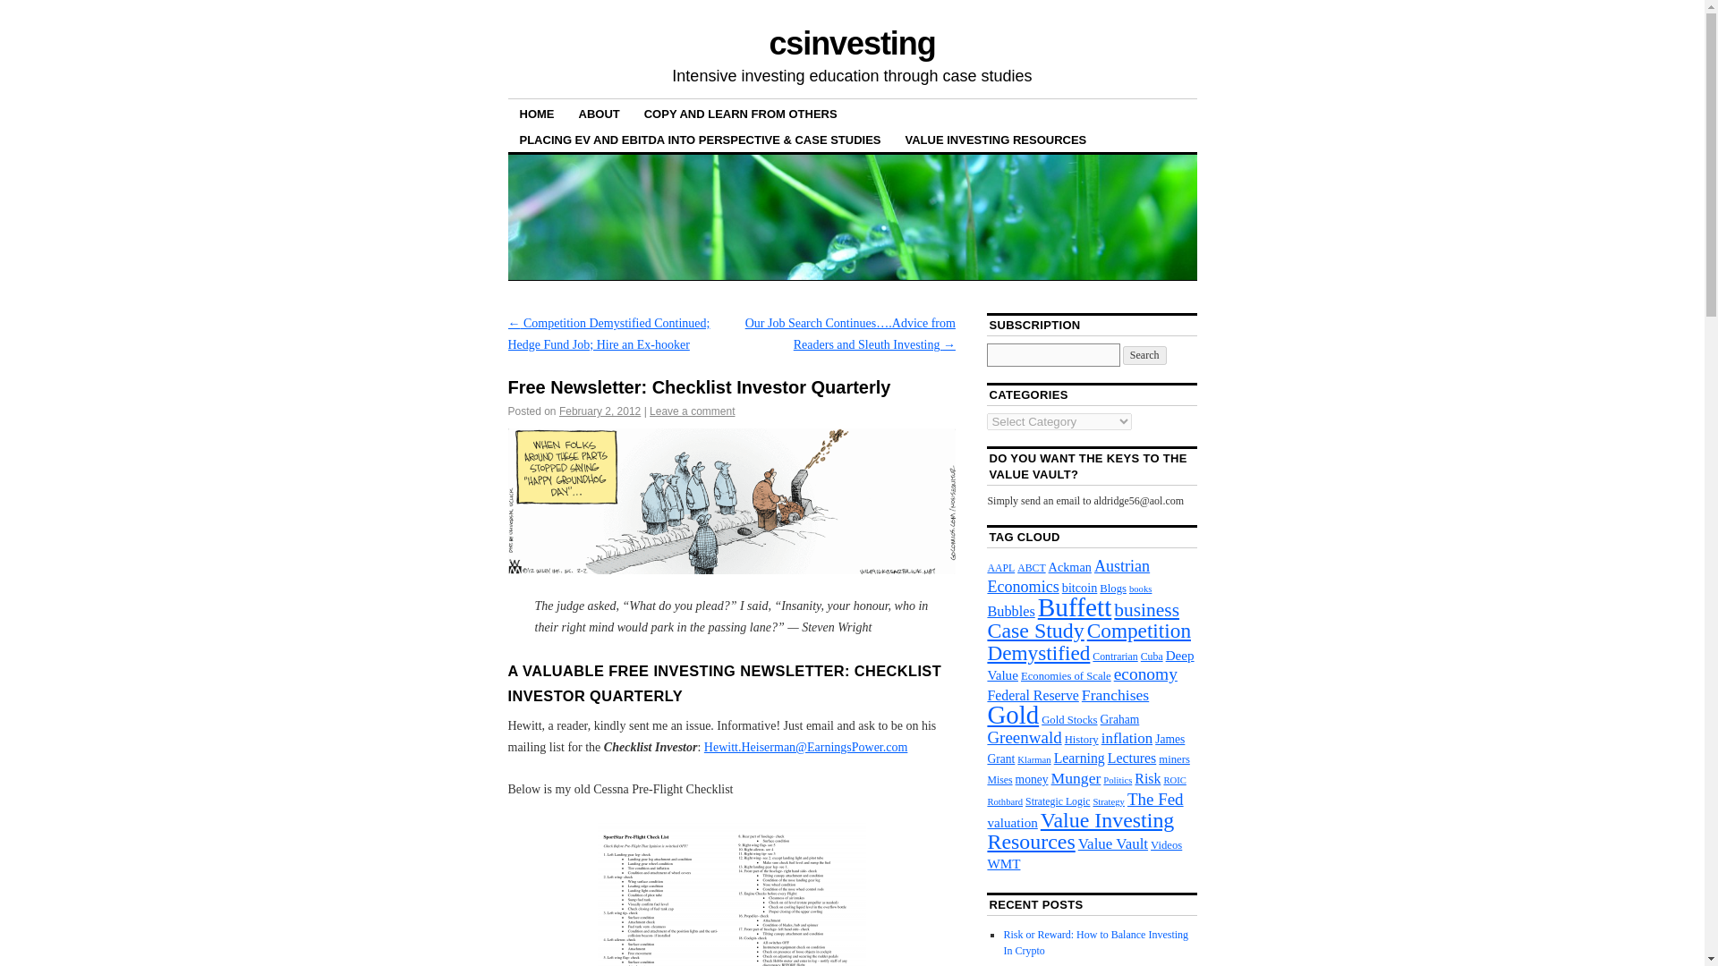 Image resolution: width=1718 pixels, height=966 pixels. What do you see at coordinates (1113, 589) in the screenshot?
I see `Blogs` at bounding box center [1113, 589].